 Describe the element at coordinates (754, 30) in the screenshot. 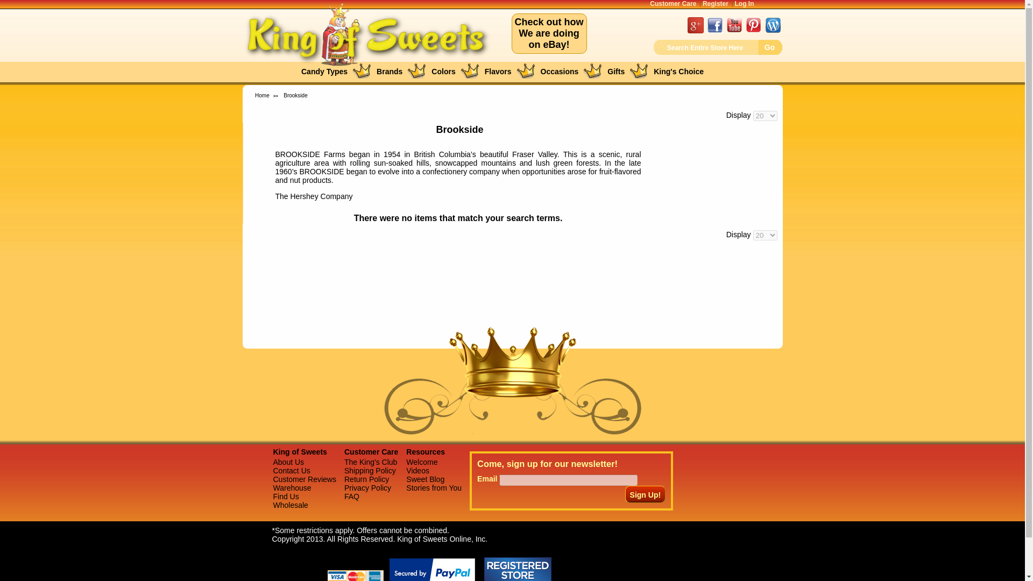

I see `Pinterest` at that location.